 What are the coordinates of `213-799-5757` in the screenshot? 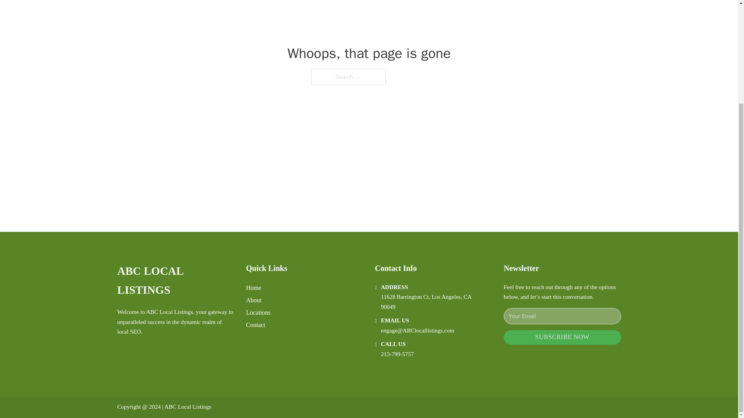 It's located at (397, 354).